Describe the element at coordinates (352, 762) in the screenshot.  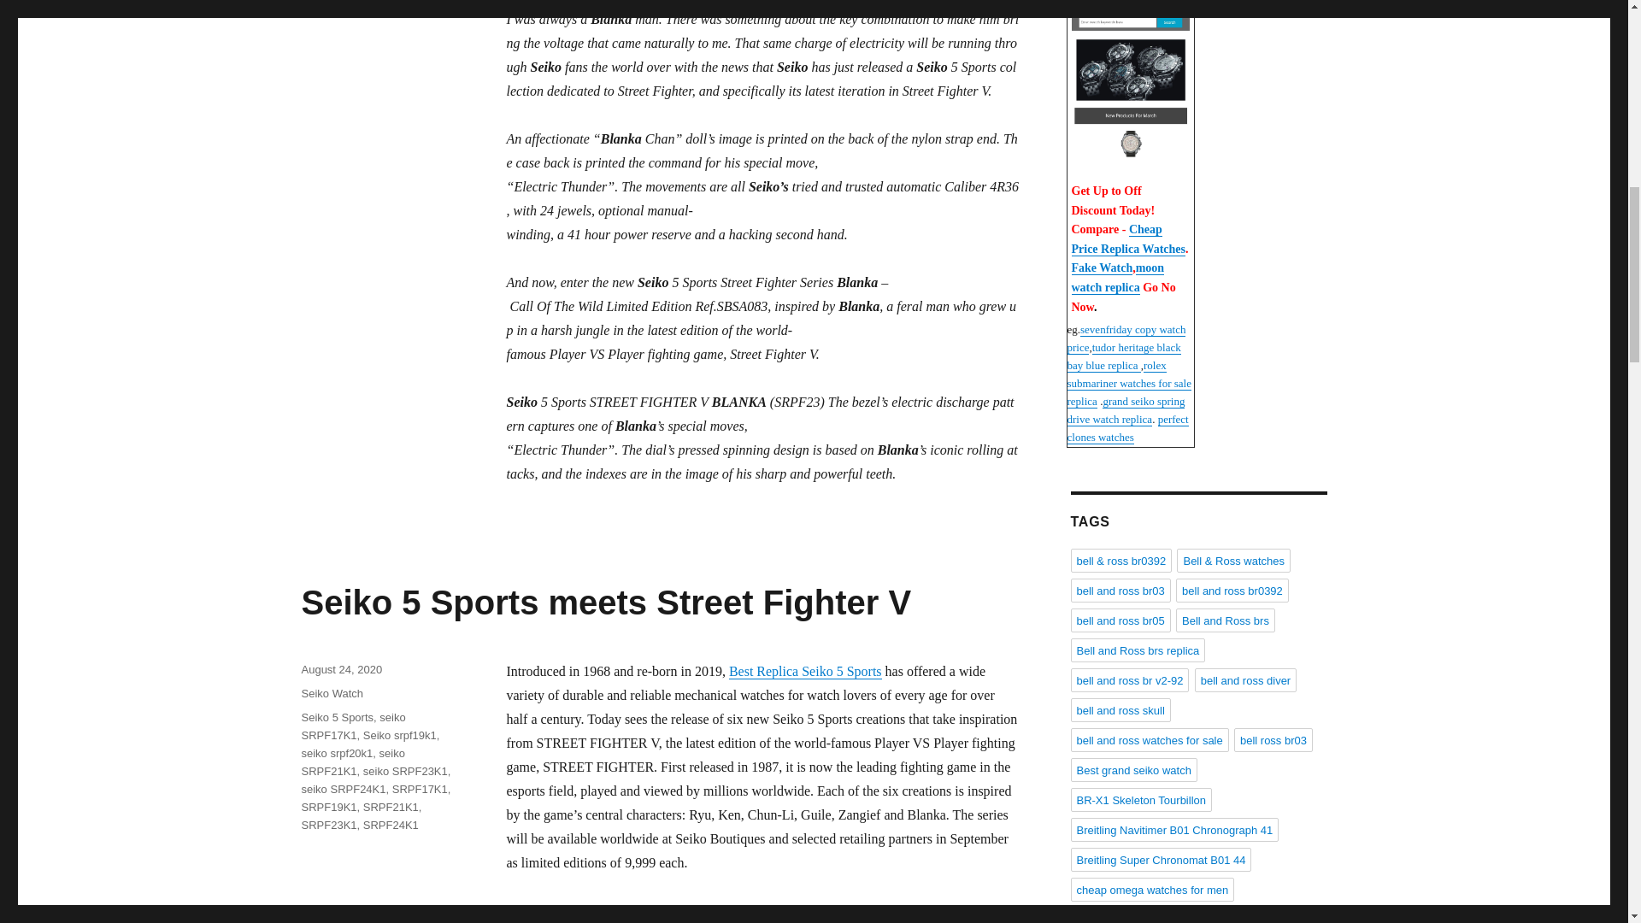
I see `seiko SRPF21K1` at that location.